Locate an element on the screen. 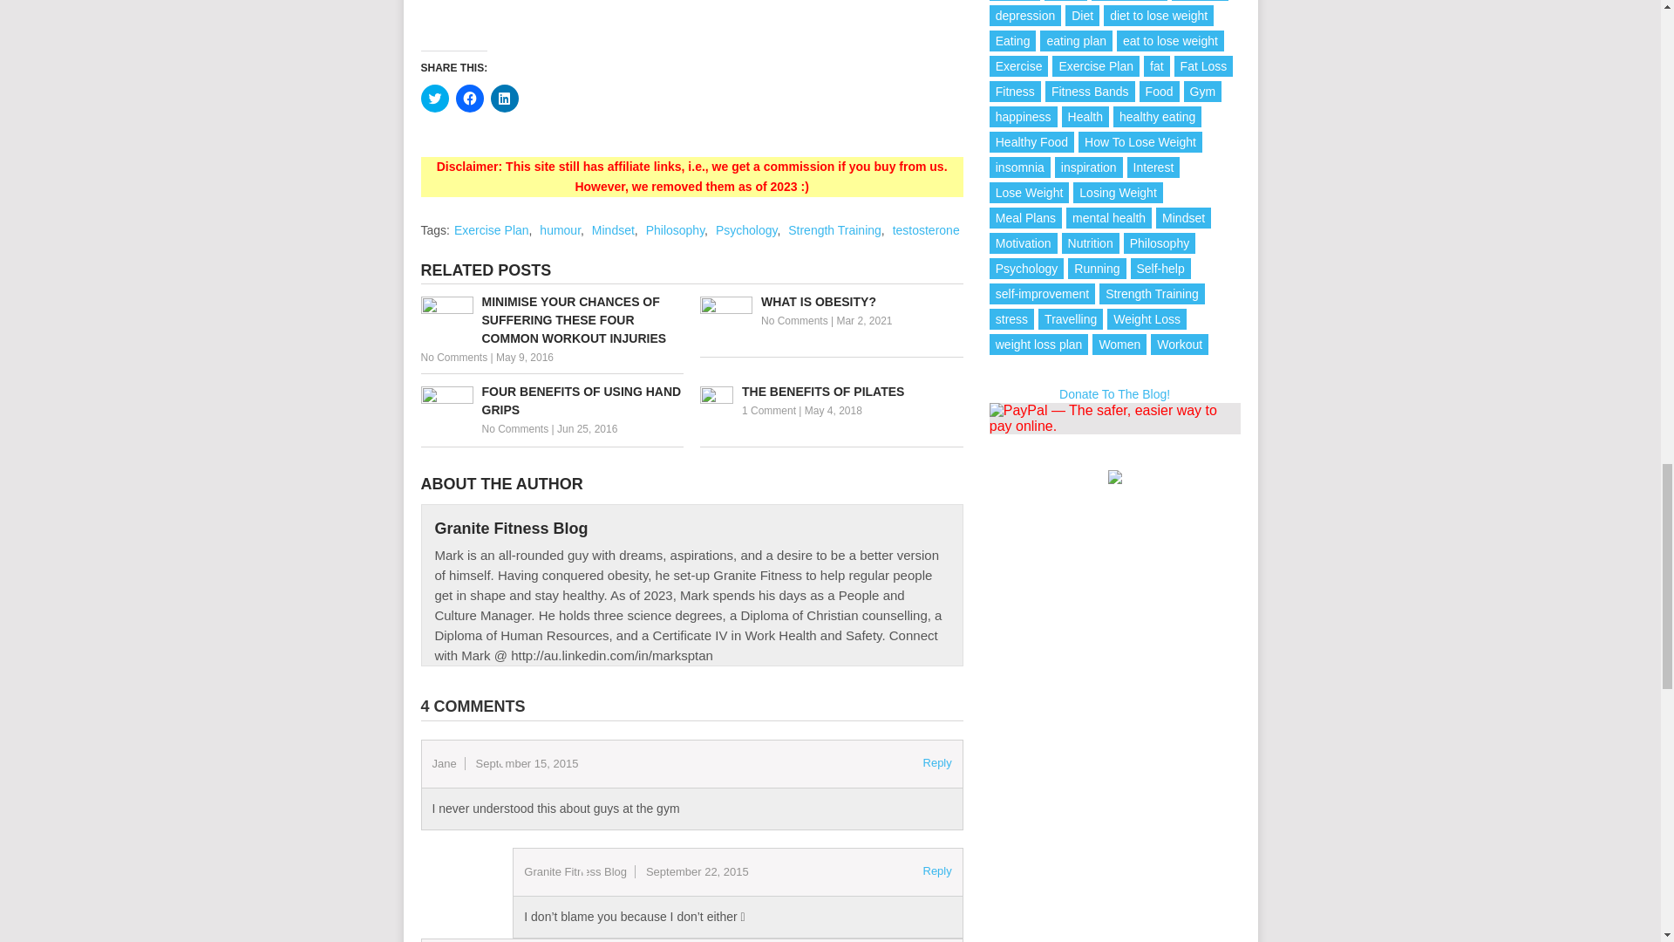  WHAT IS OBESITY? is located at coordinates (832, 302).